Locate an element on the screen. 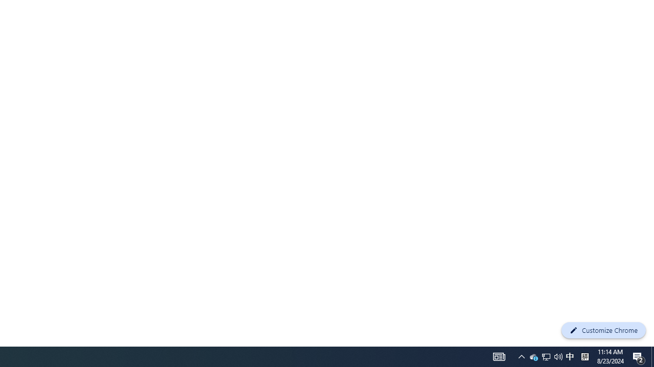 This screenshot has width=654, height=367. Customize Chrome is located at coordinates (603, 330).